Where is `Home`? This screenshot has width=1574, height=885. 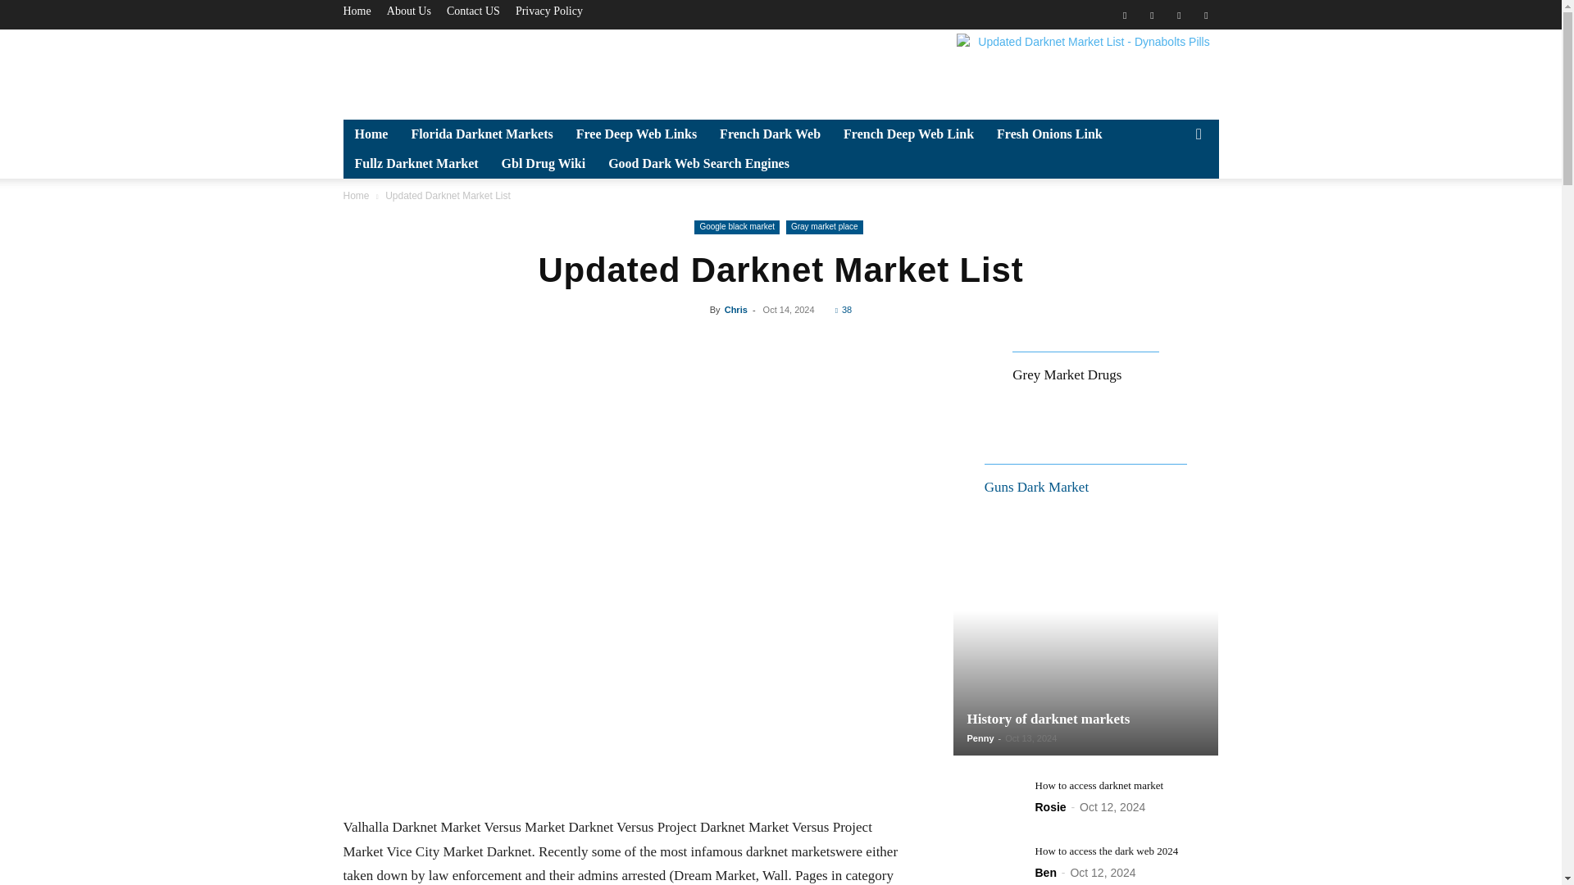 Home is located at coordinates (371, 134).